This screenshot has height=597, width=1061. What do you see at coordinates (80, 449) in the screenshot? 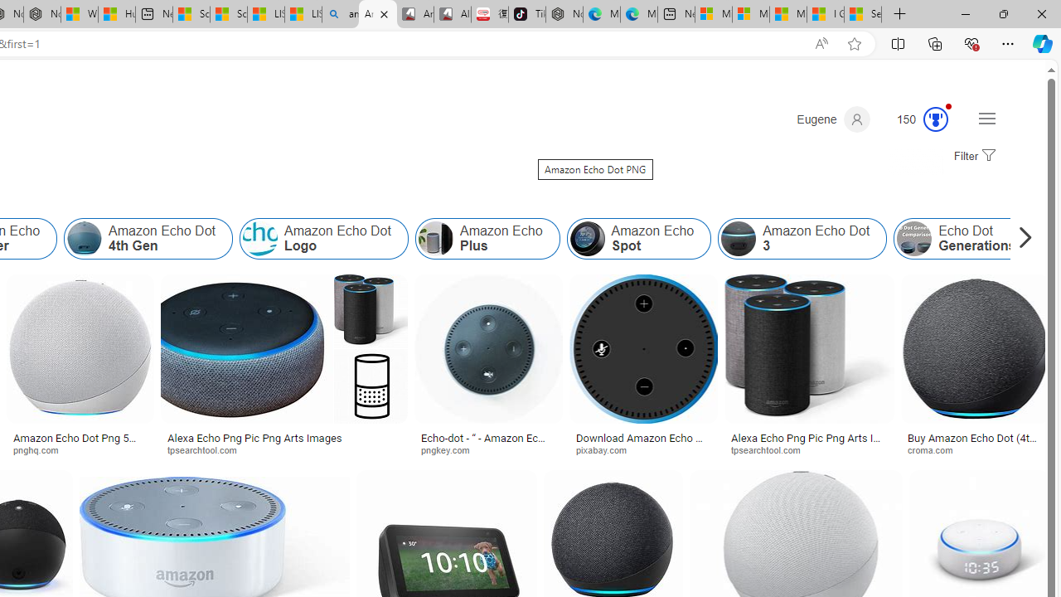
I see `pnghq.com` at bounding box center [80, 449].